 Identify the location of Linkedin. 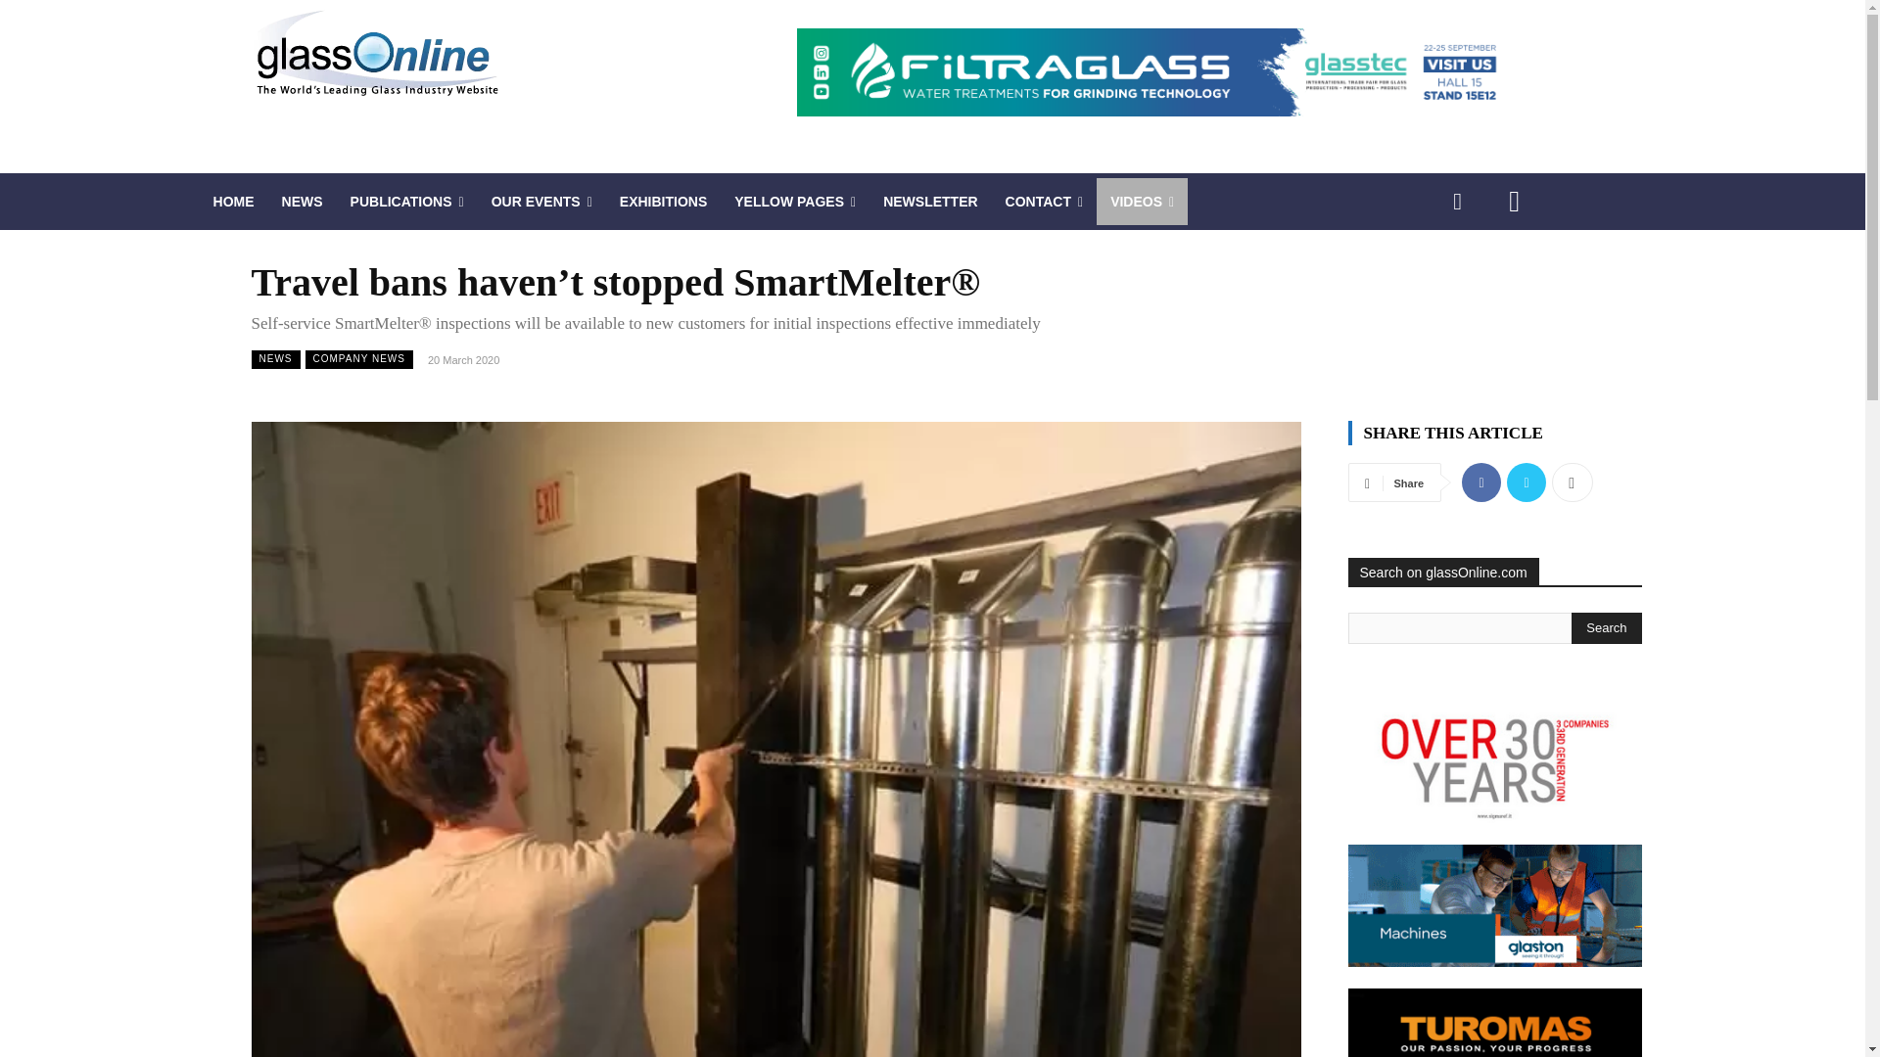
(1457, 202).